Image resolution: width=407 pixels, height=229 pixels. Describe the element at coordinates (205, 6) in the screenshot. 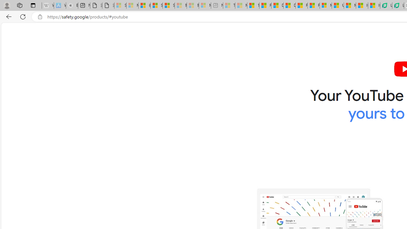

I see `Microsoft account | Account Checkup - Sleeping` at that location.